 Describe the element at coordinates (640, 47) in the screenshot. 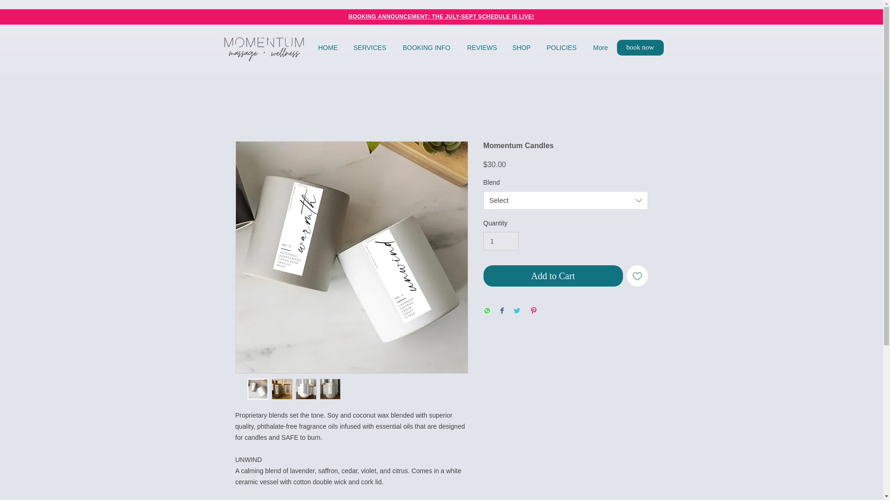

I see `book now` at that location.